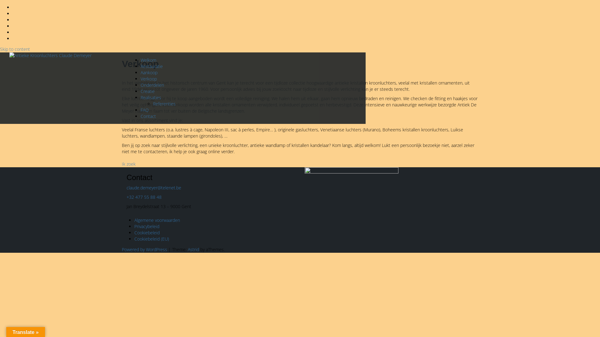  What do you see at coordinates (152, 239) in the screenshot?
I see `Cookiebeleid (EU)` at bounding box center [152, 239].